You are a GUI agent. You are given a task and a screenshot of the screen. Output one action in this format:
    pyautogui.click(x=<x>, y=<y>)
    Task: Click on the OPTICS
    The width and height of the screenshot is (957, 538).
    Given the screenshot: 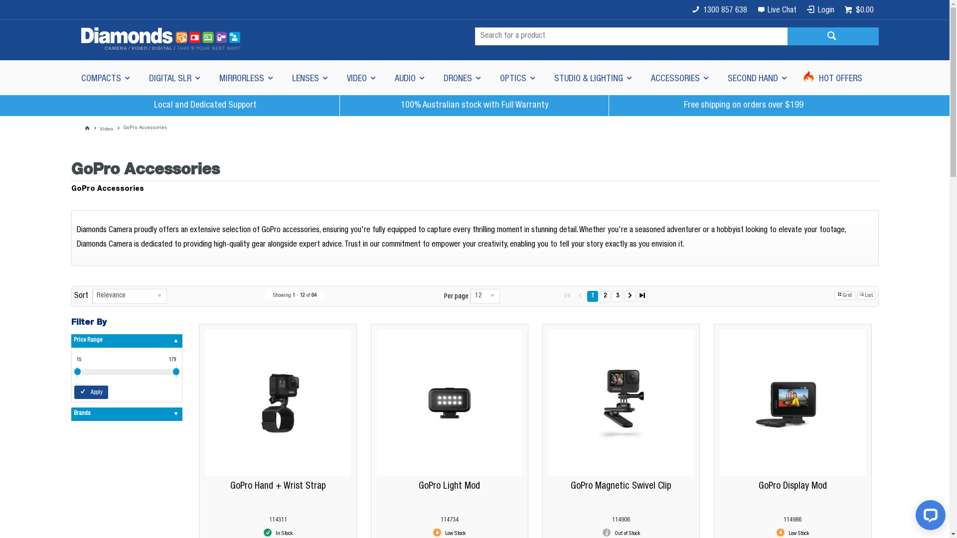 What is the action you would take?
    pyautogui.click(x=516, y=78)
    